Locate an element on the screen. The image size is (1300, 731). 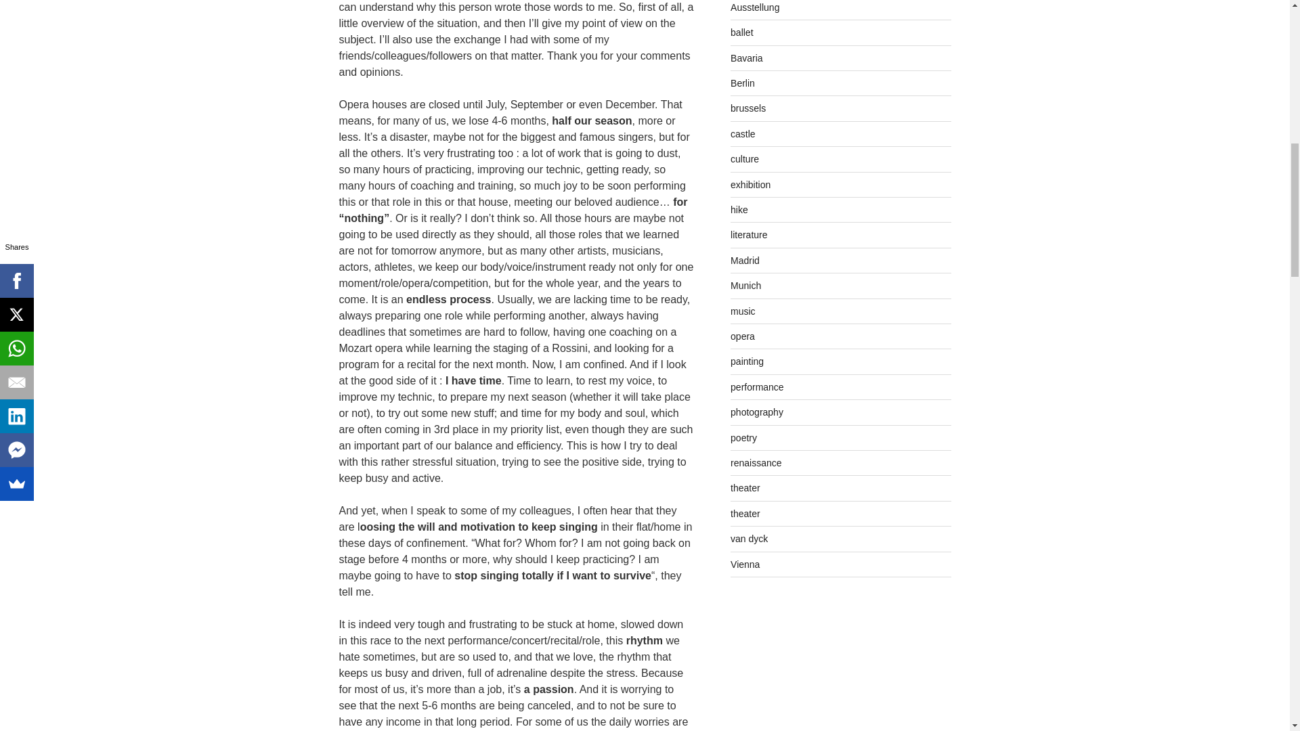
renaissance is located at coordinates (756, 463).